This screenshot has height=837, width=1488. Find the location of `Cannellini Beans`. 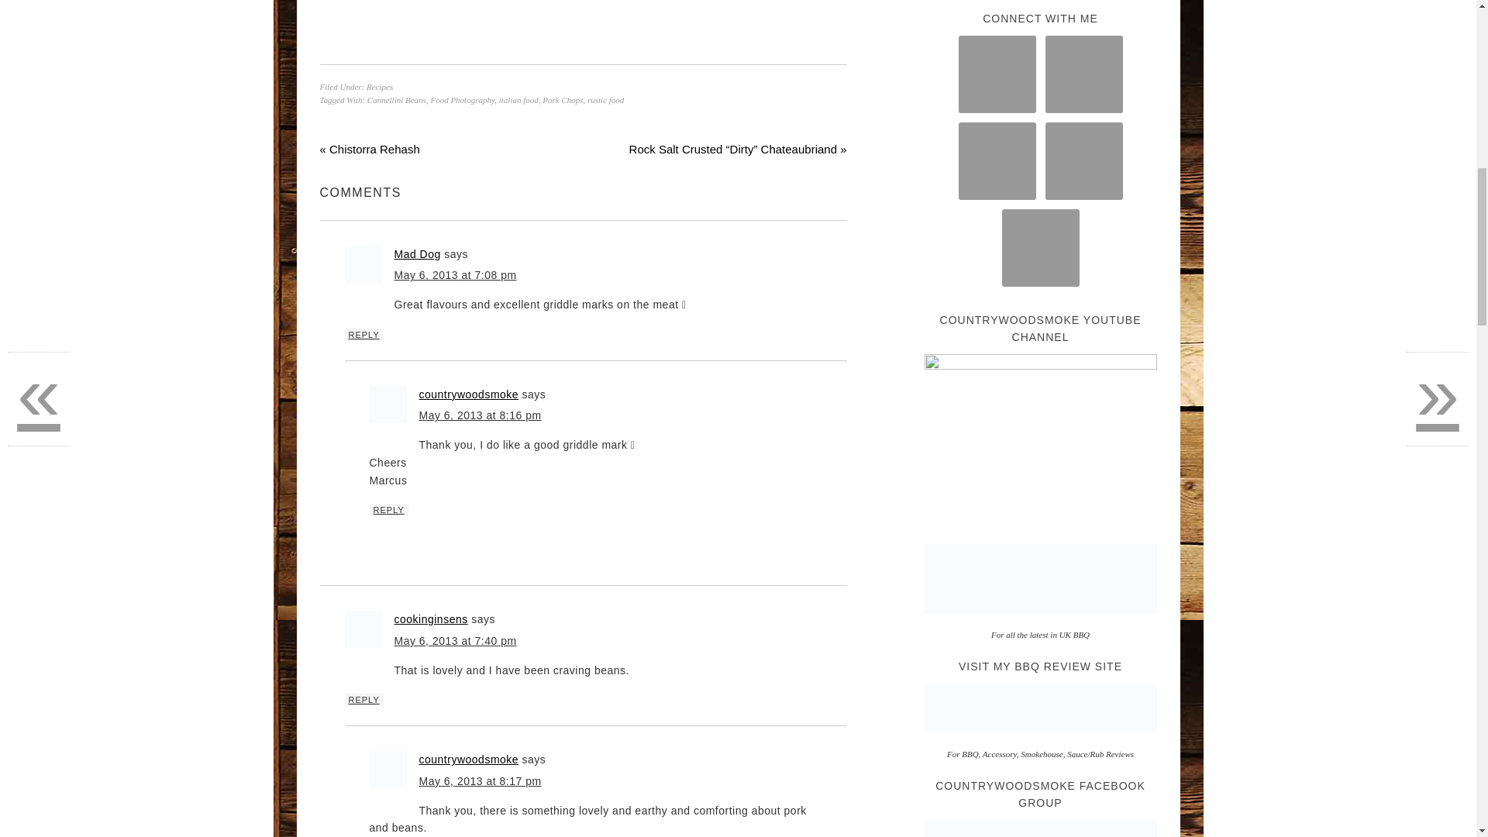

Cannellini Beans is located at coordinates (397, 100).